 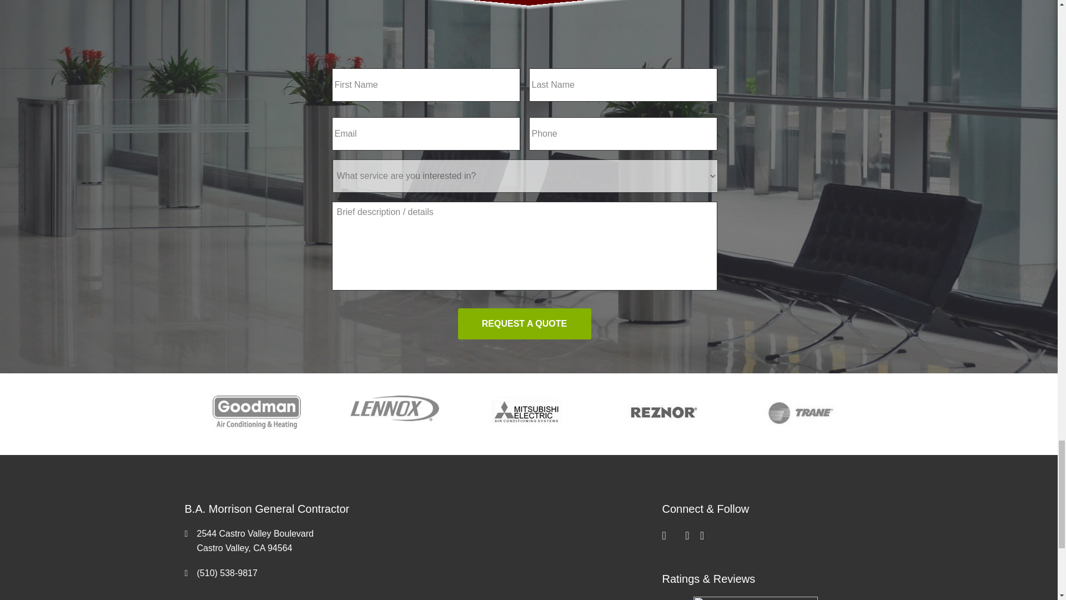 What do you see at coordinates (524, 324) in the screenshot?
I see `REQUEST A QUOTE` at bounding box center [524, 324].